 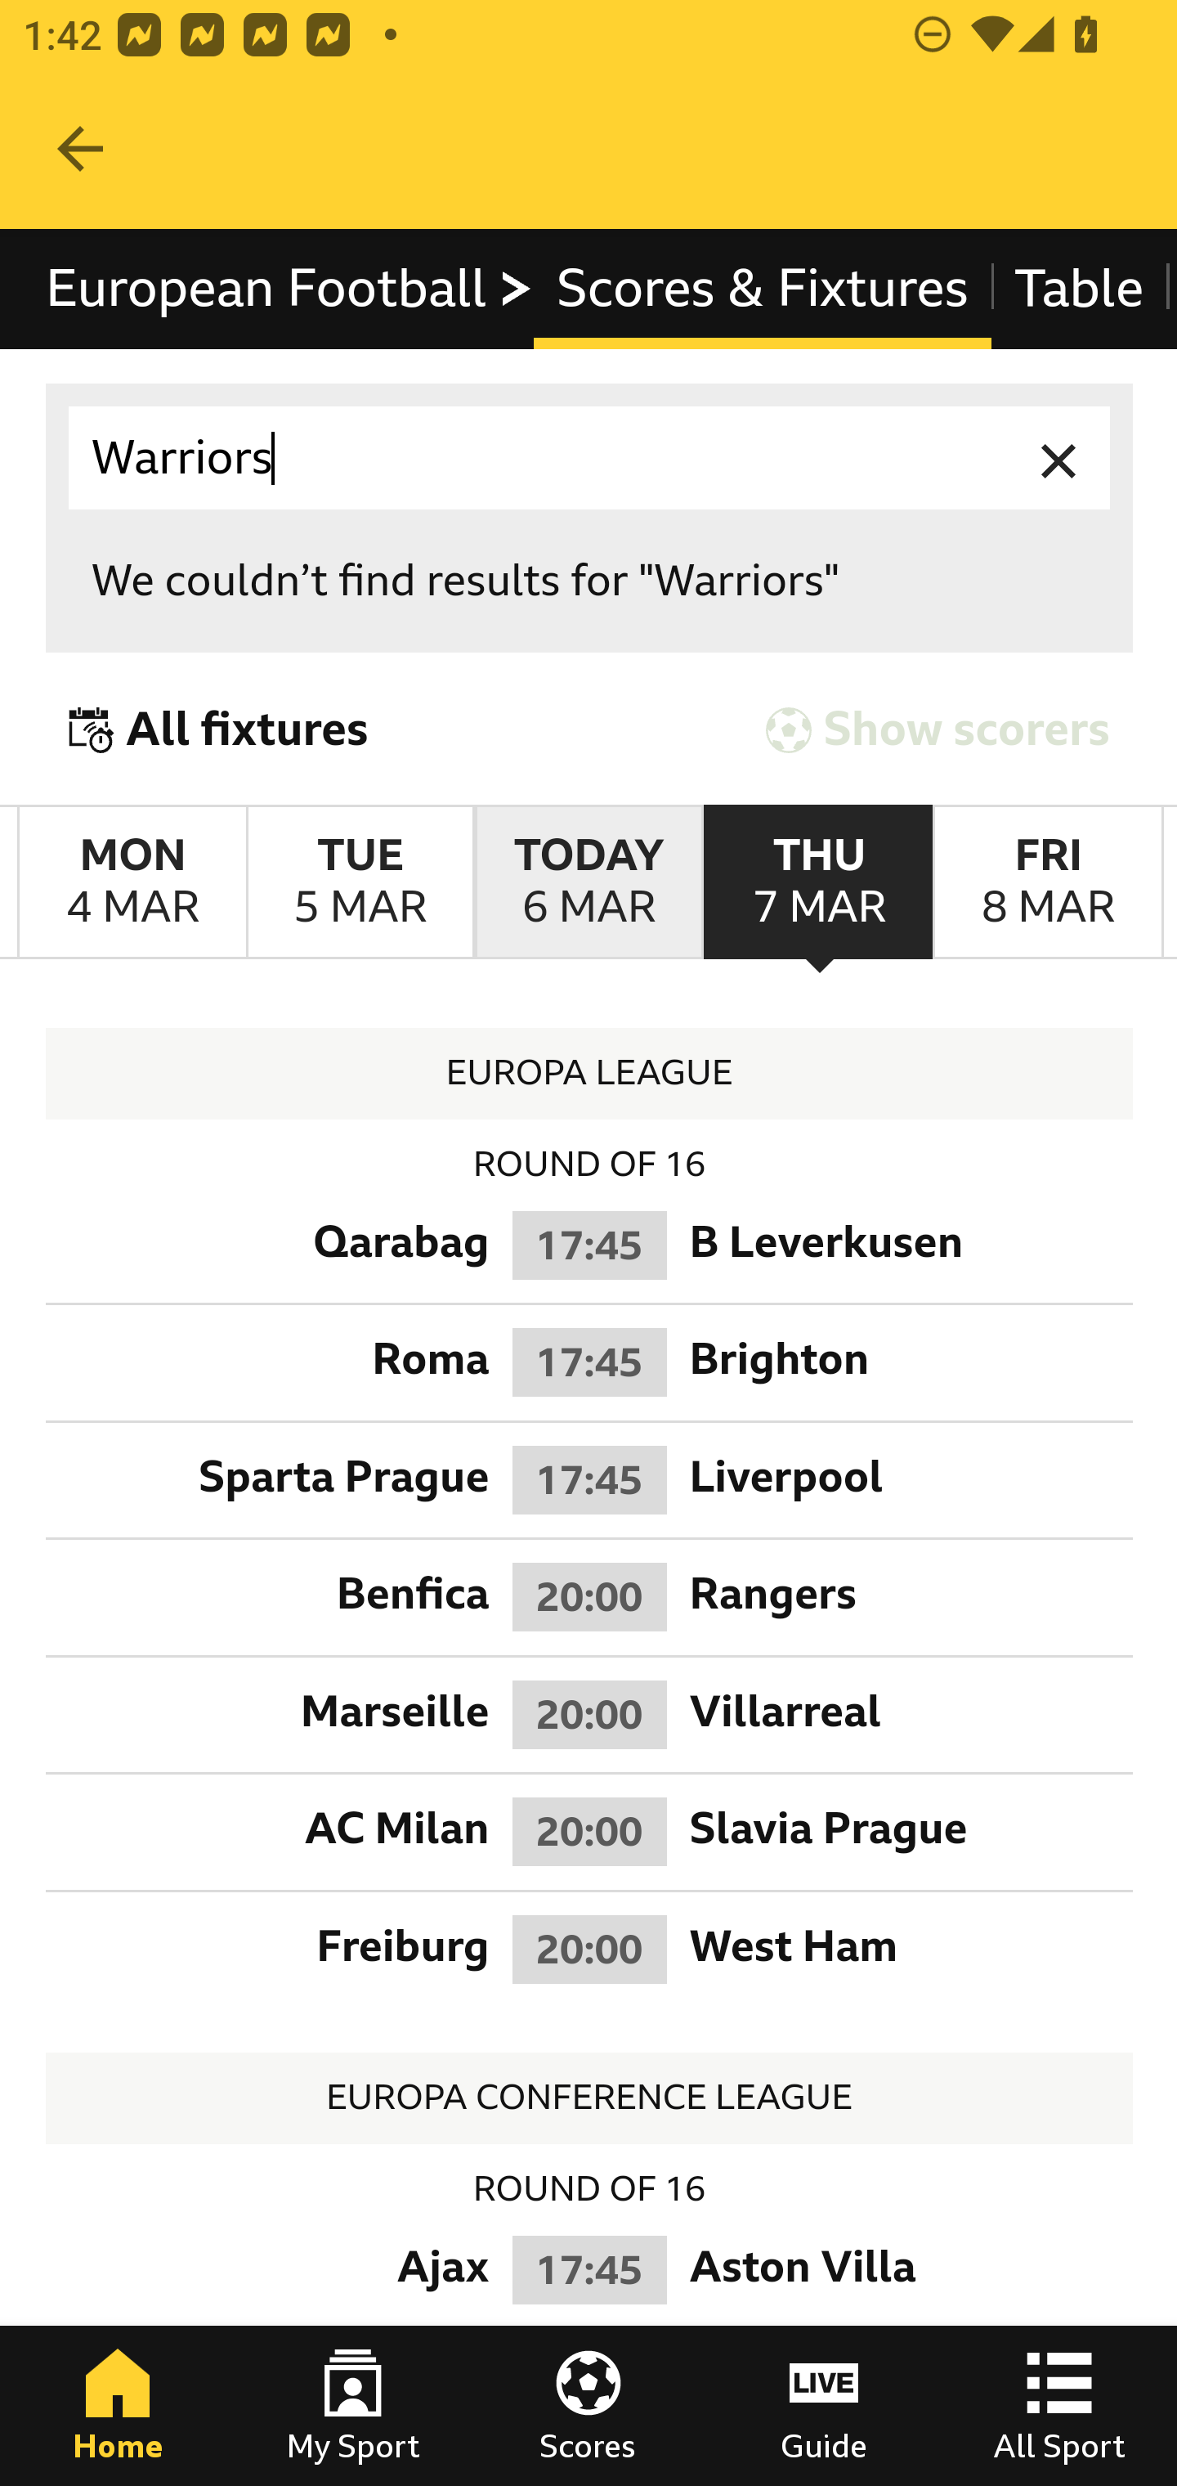 I want to click on TuesdayMarch 5th Tuesday March 5th, so click(x=360, y=883).